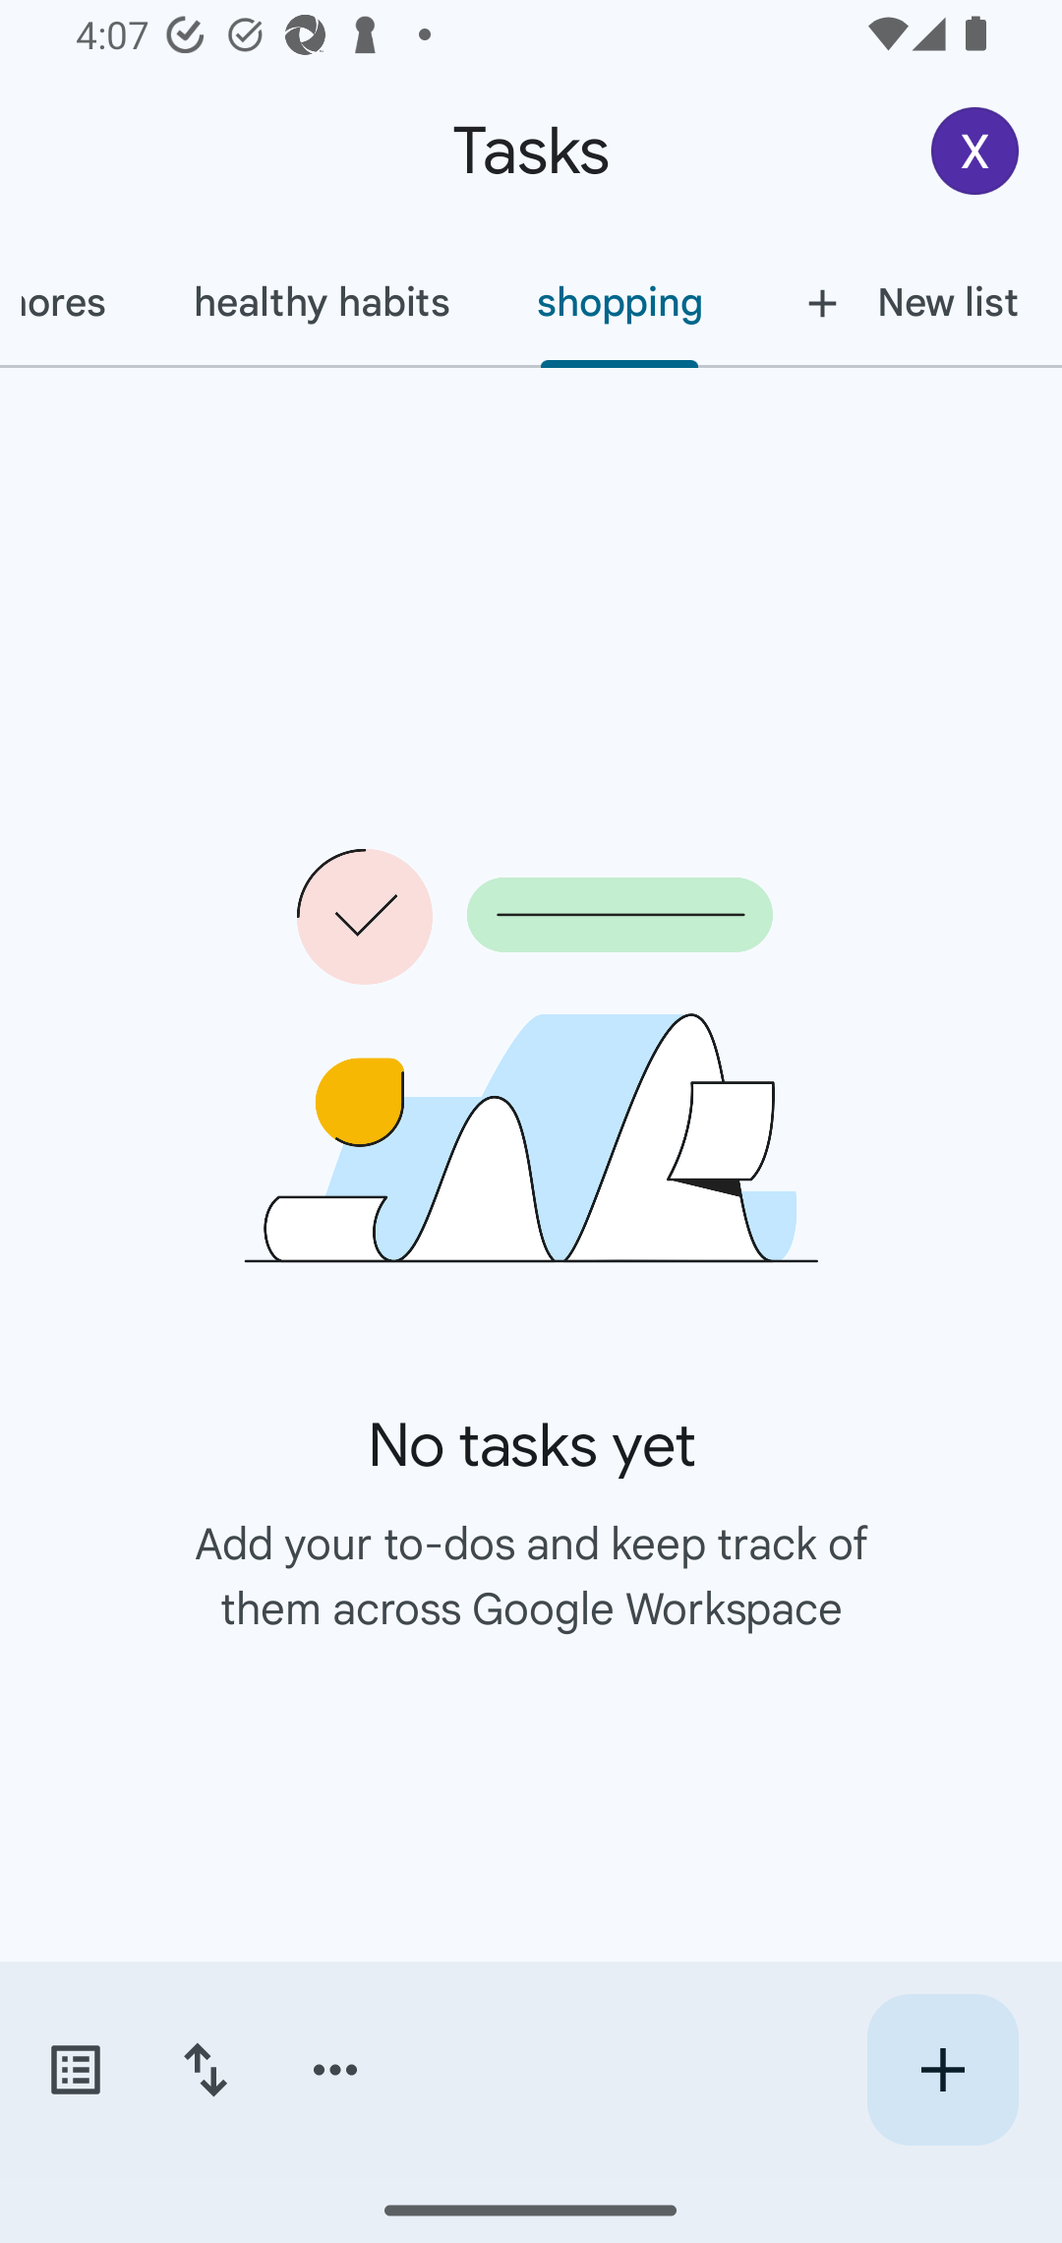 Image resolution: width=1062 pixels, height=2243 pixels. What do you see at coordinates (905, 302) in the screenshot?
I see `New list` at bounding box center [905, 302].